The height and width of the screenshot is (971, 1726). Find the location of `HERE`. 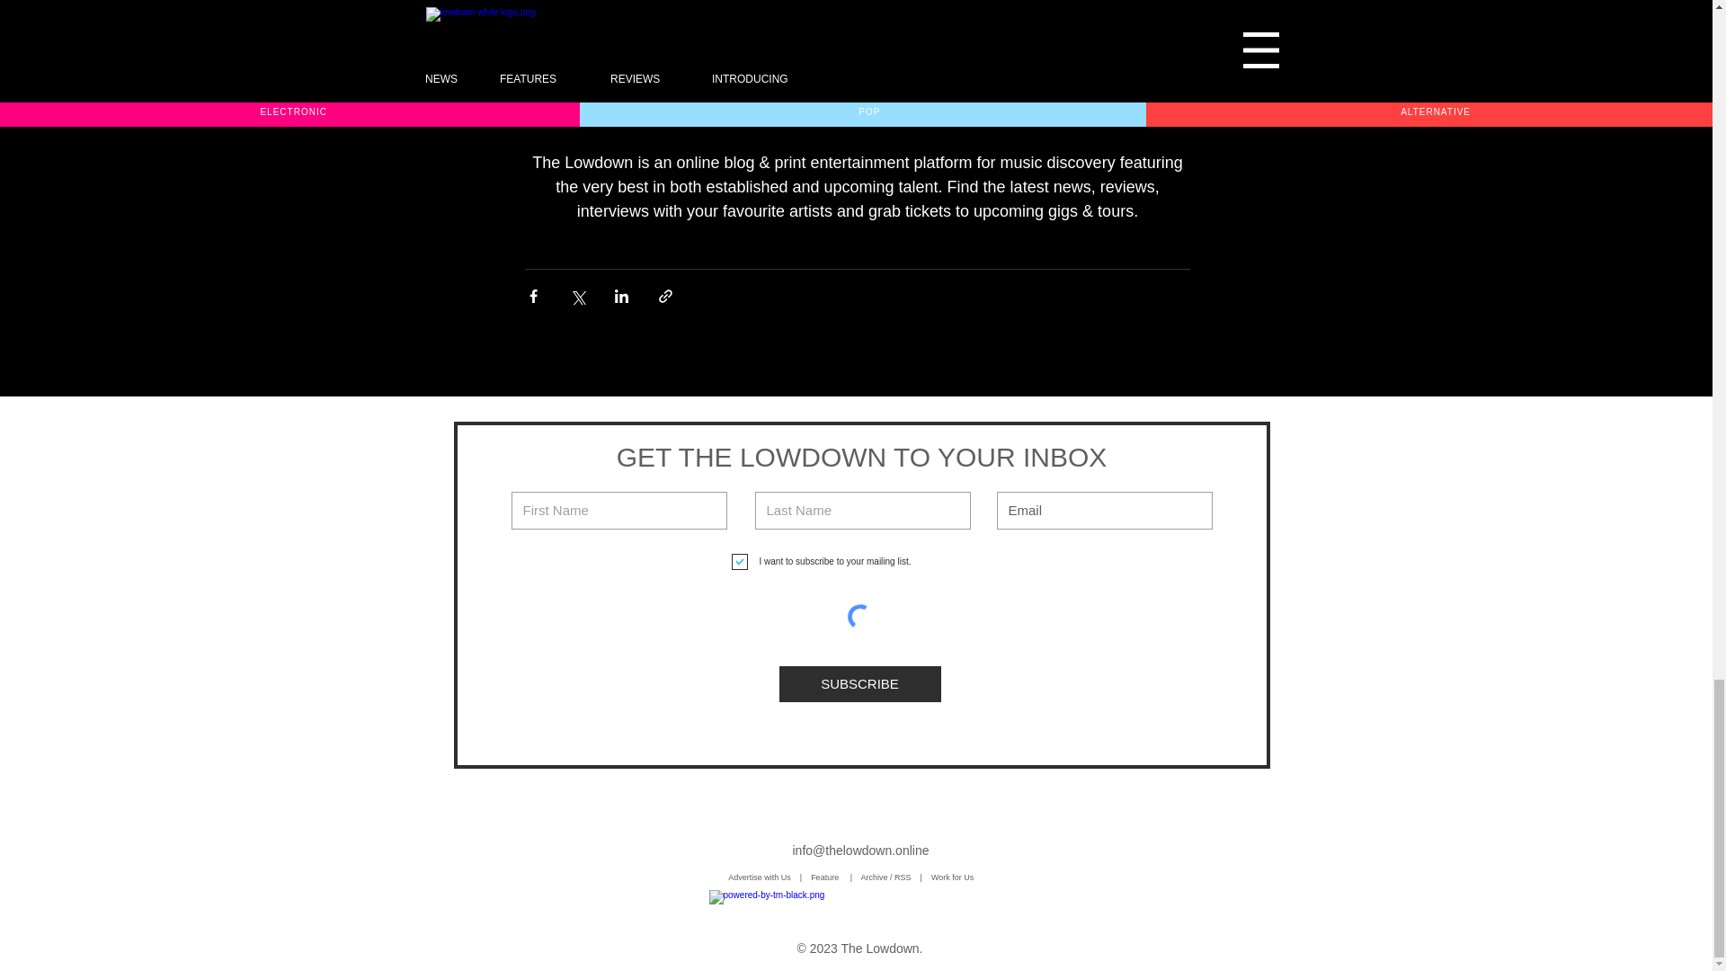

HERE is located at coordinates (885, 59).